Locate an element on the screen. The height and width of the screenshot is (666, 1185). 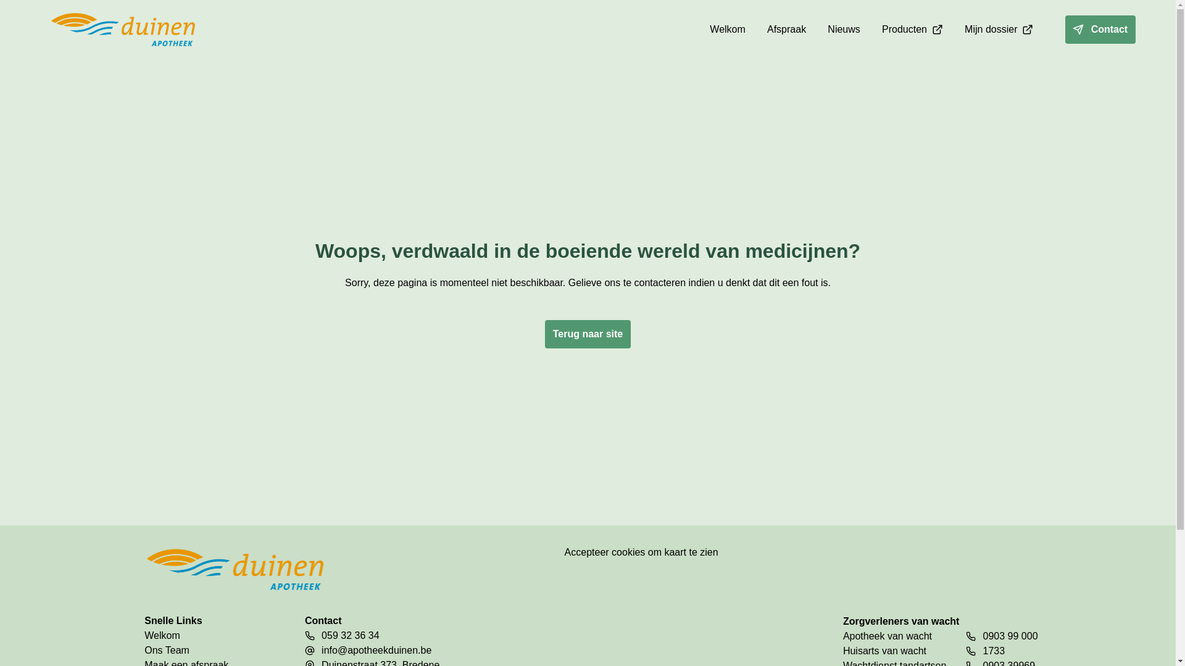
Mijn dossier is located at coordinates (999, 30).